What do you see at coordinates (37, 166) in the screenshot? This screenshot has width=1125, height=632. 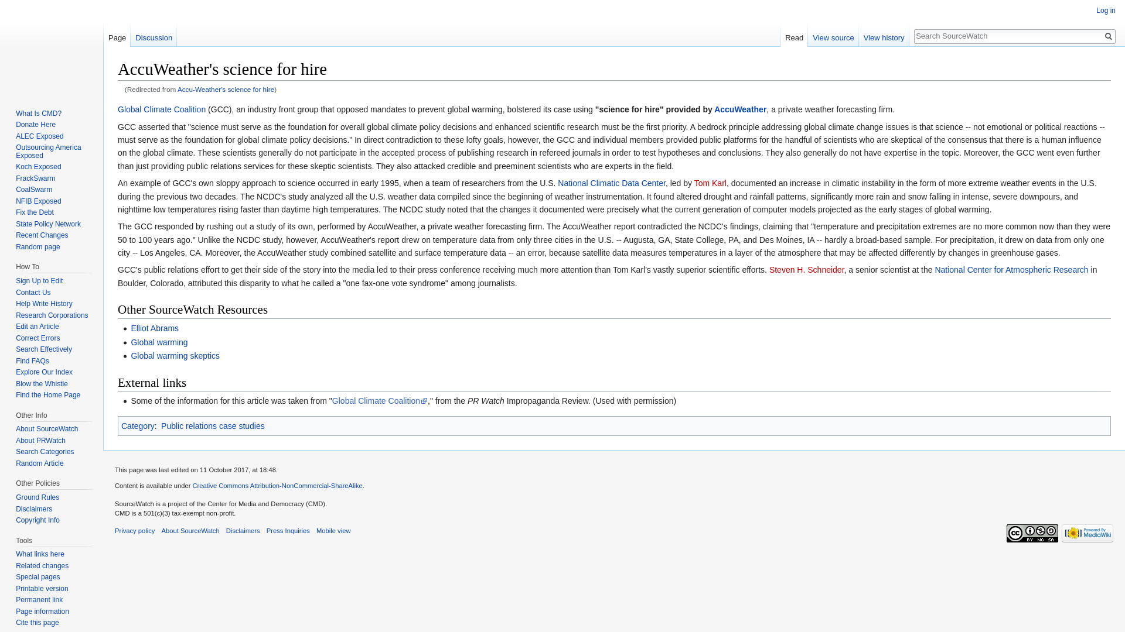 I see `Koch Exposed` at bounding box center [37, 166].